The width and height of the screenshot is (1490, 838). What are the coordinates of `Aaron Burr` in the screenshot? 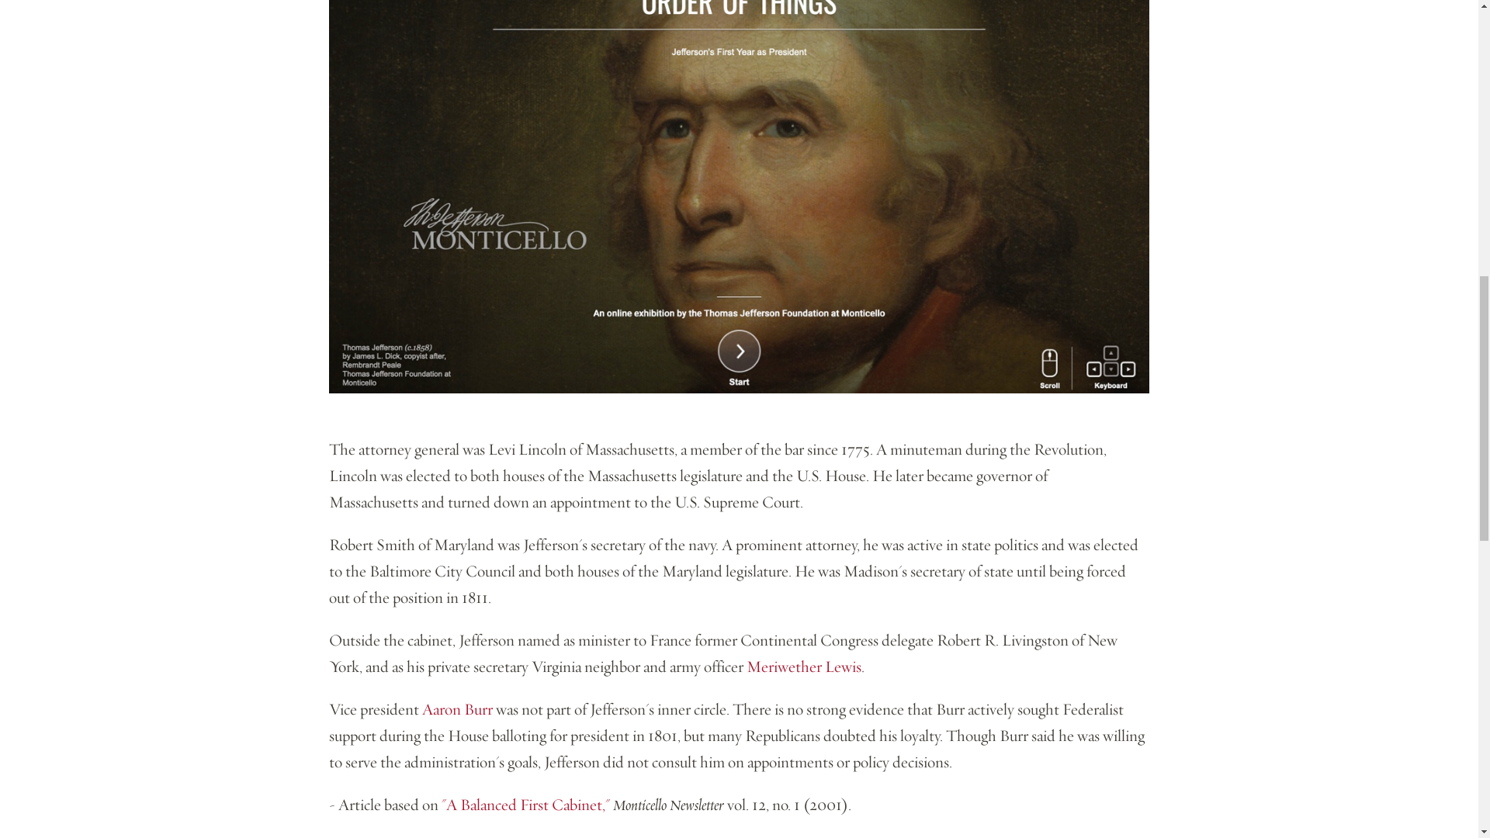 It's located at (457, 709).